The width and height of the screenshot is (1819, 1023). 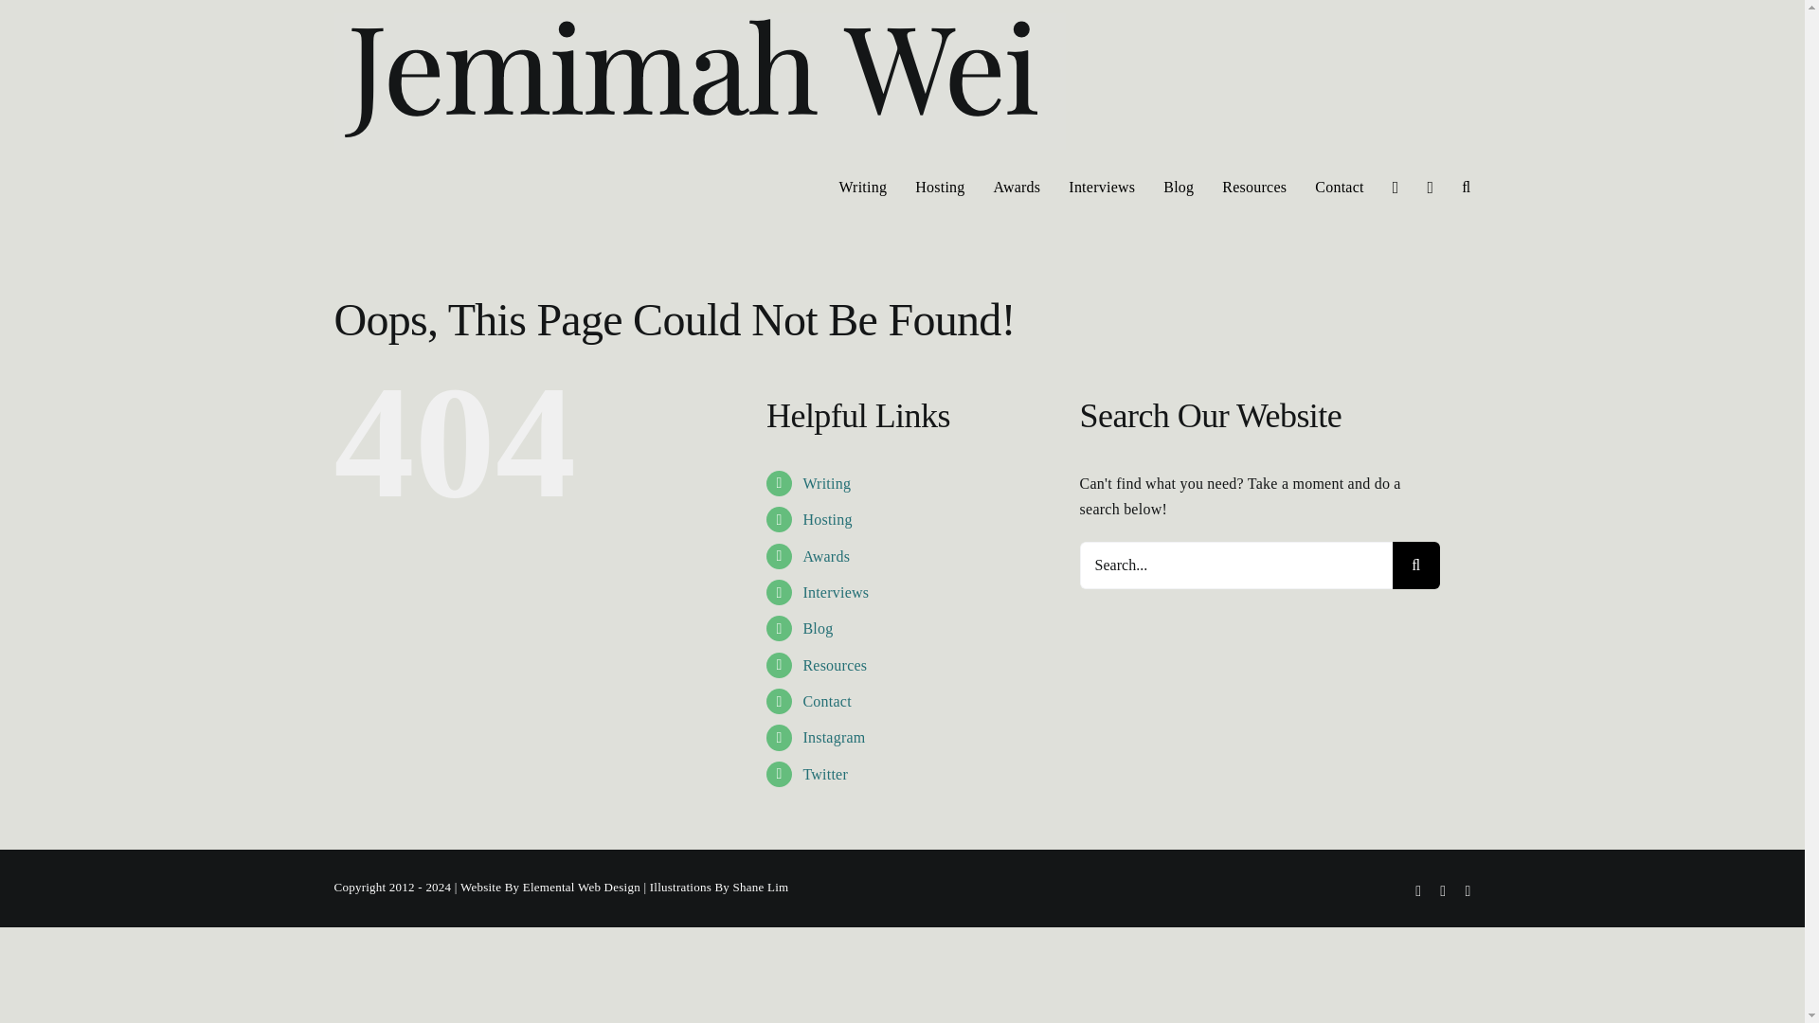 What do you see at coordinates (817, 627) in the screenshot?
I see `Blog` at bounding box center [817, 627].